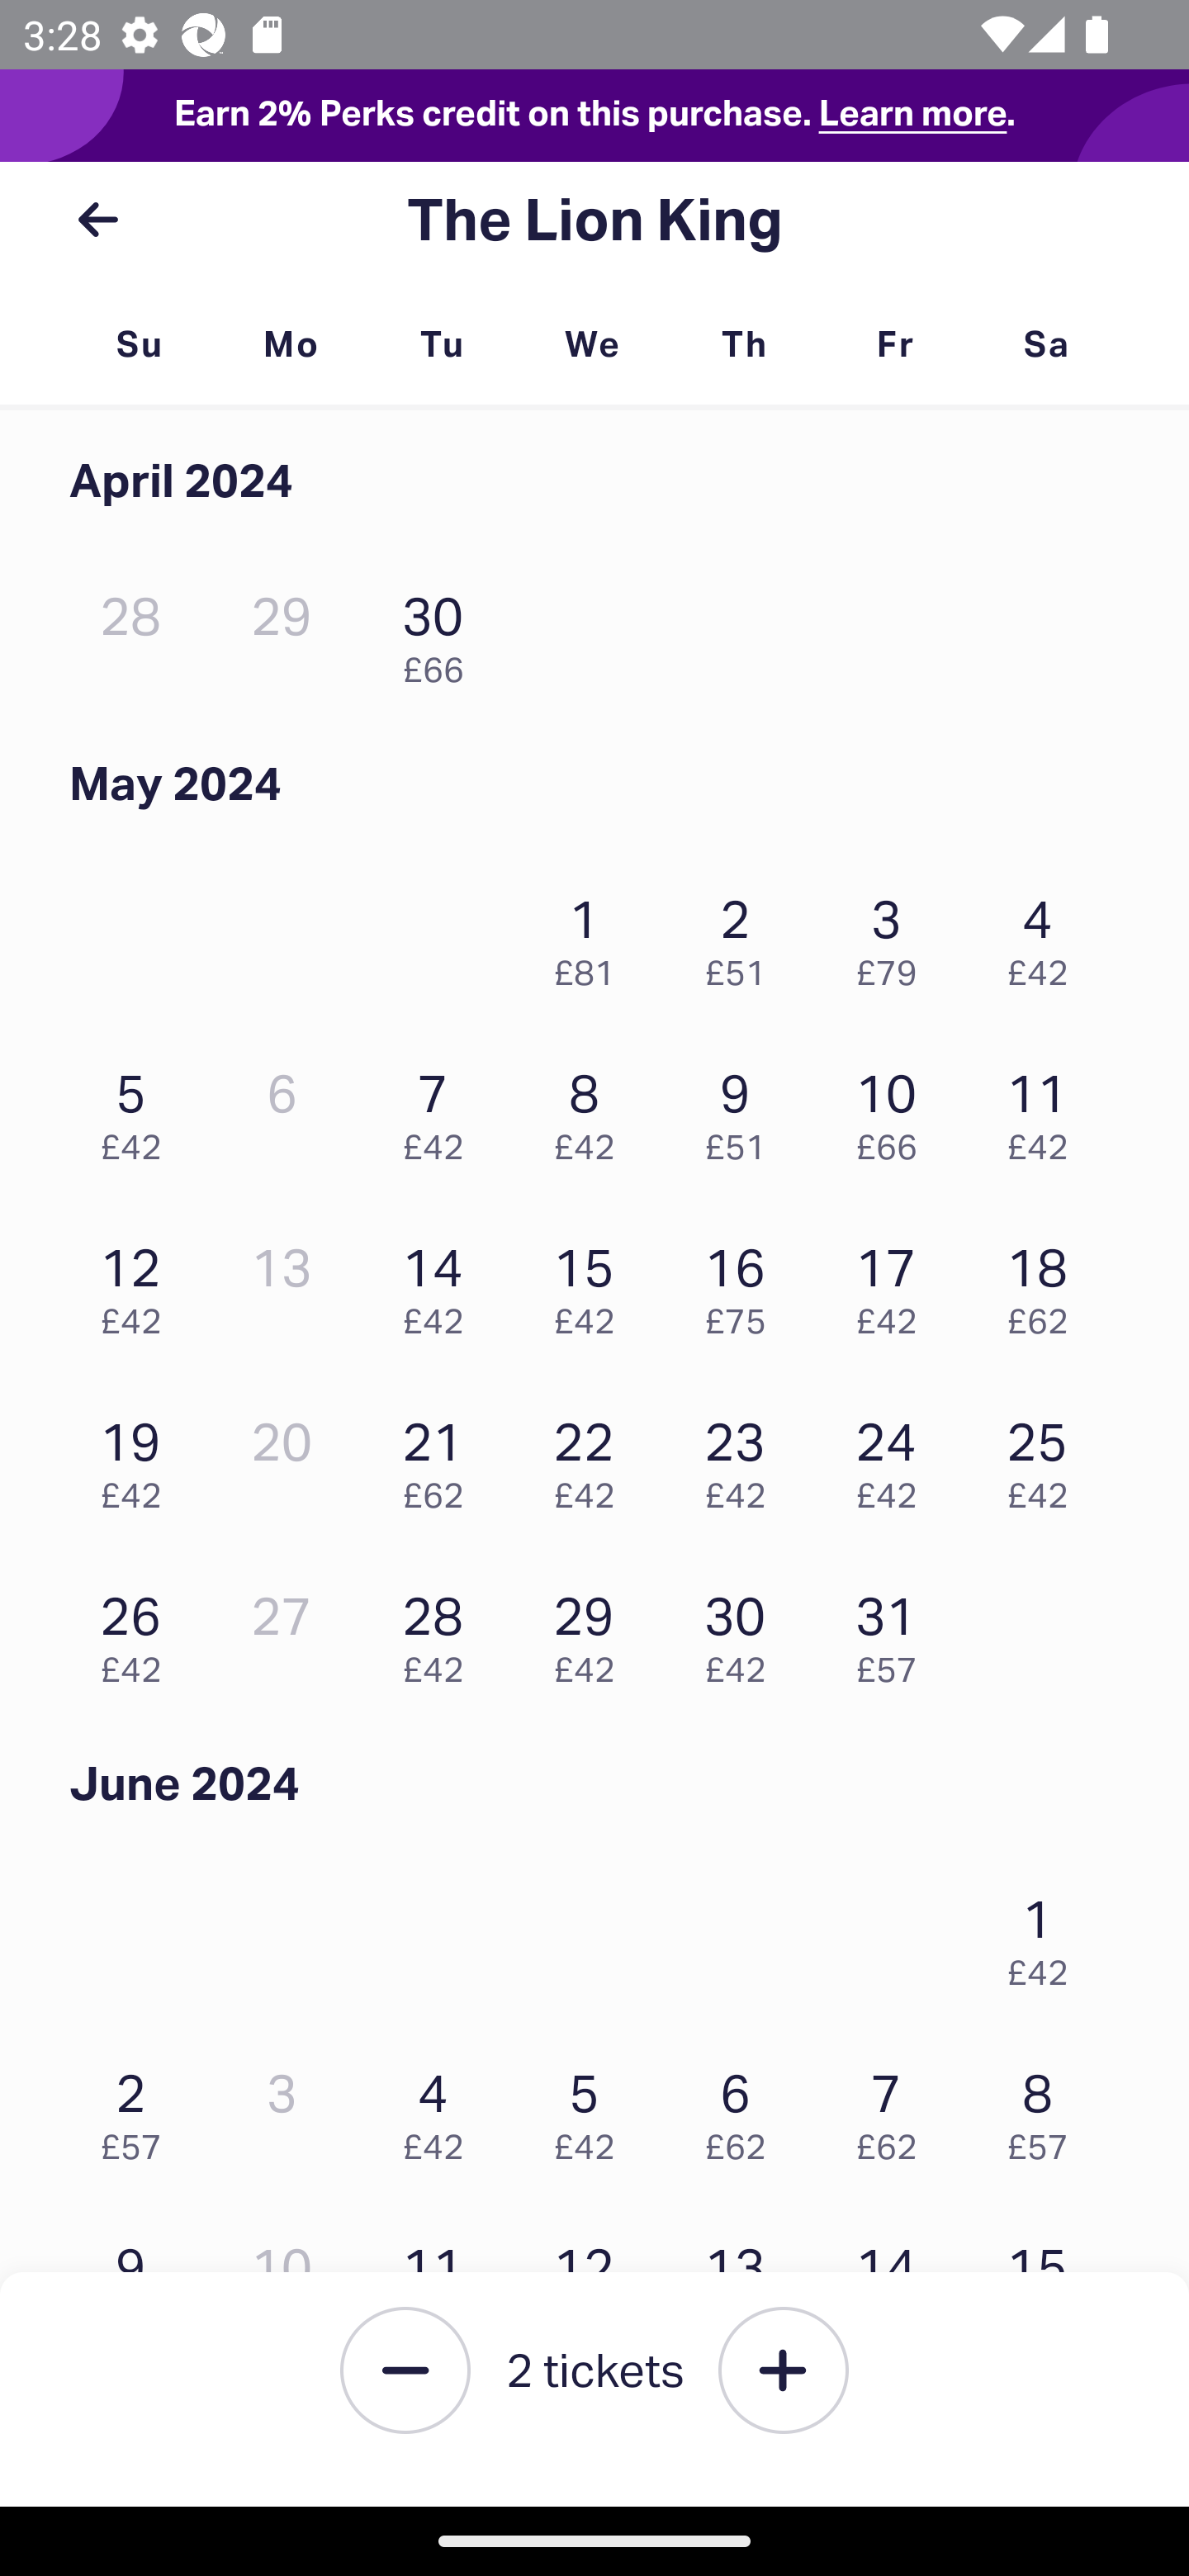 The height and width of the screenshot is (2576, 1189). I want to click on 8 £42, so click(593, 1108).